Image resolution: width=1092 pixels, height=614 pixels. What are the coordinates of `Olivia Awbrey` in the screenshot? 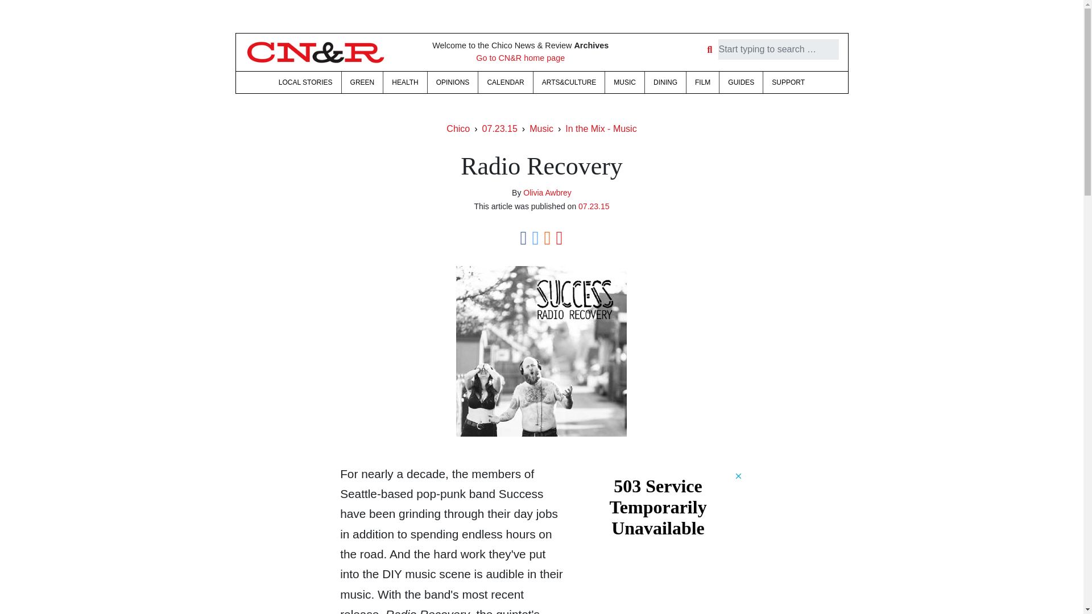 It's located at (547, 192).